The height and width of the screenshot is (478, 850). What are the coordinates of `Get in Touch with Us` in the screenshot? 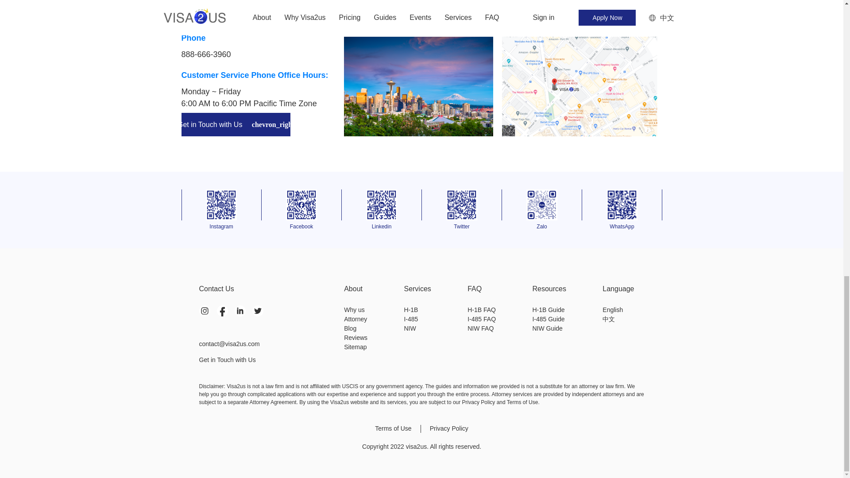 It's located at (271, 357).